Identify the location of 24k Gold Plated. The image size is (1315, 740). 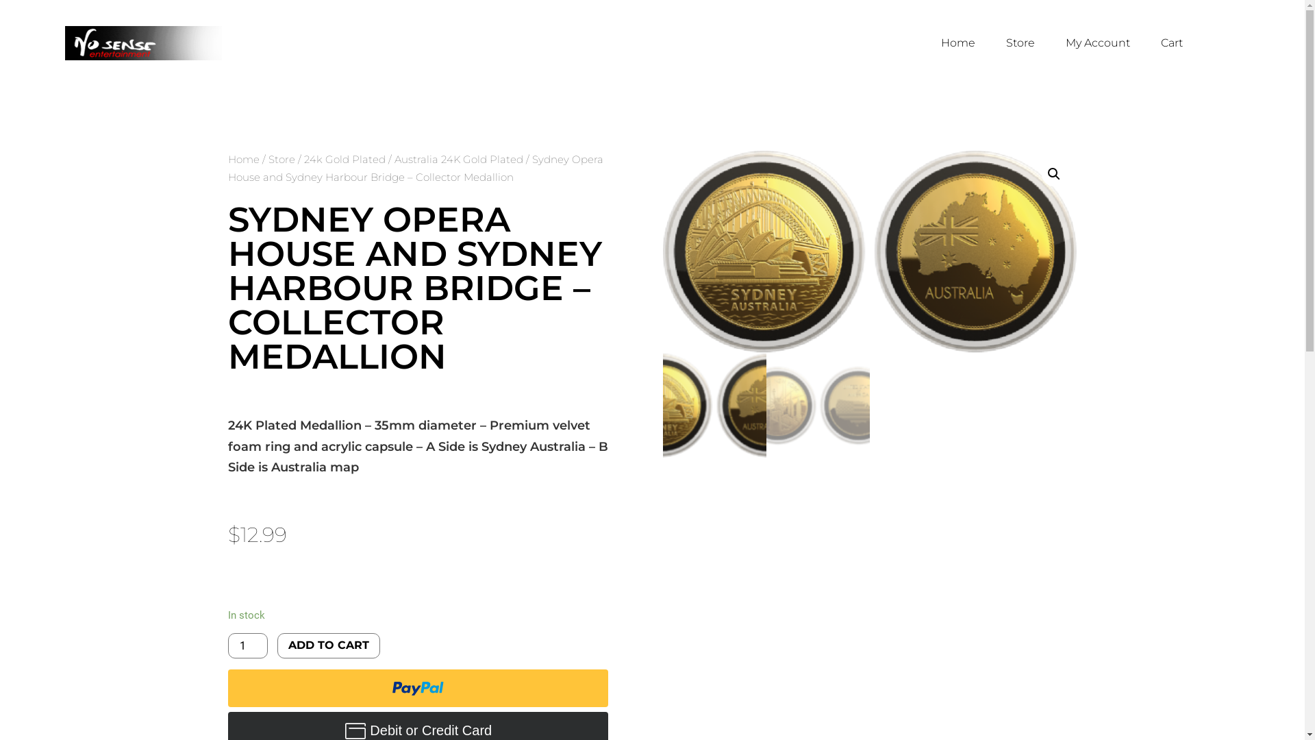
(345, 159).